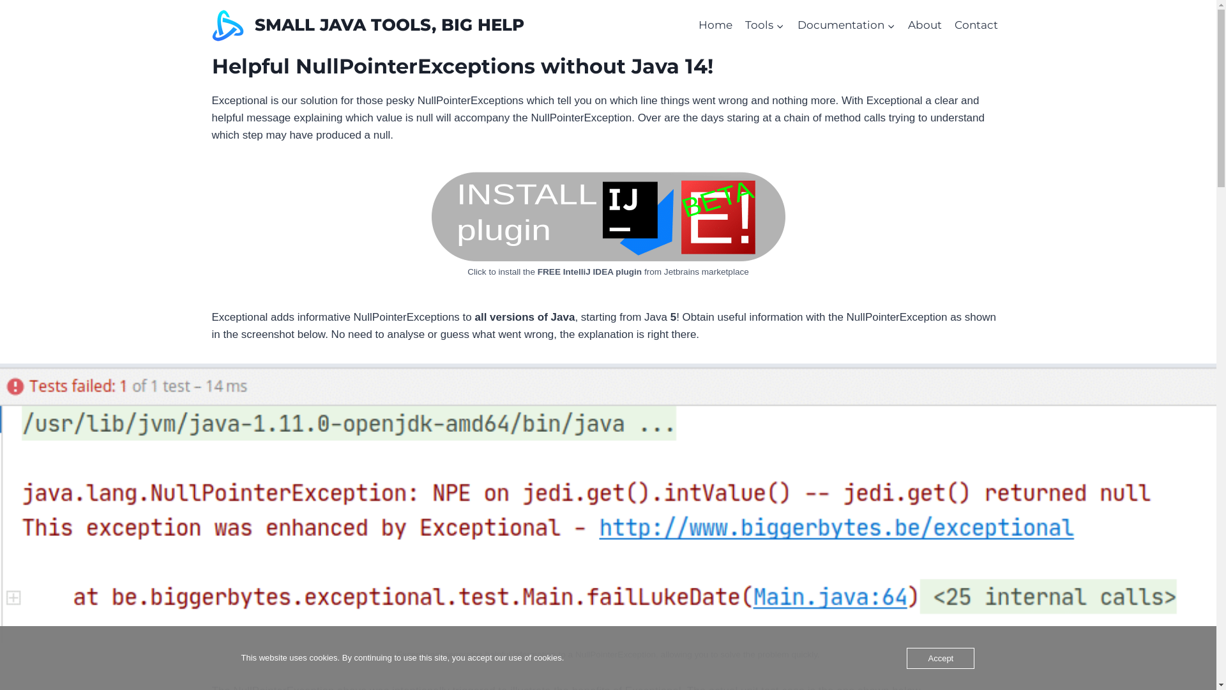 This screenshot has height=690, width=1226. I want to click on Contact, so click(976, 26).